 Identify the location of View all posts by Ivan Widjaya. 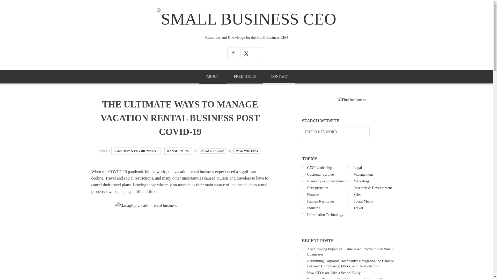
(247, 151).